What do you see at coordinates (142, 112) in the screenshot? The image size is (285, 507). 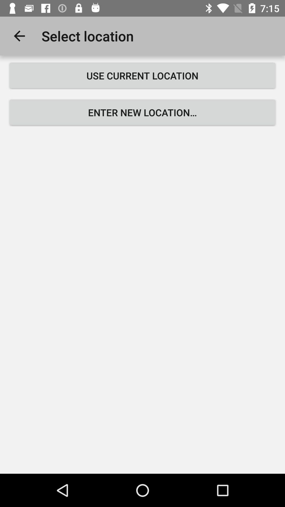 I see `tap item below use current location icon` at bounding box center [142, 112].